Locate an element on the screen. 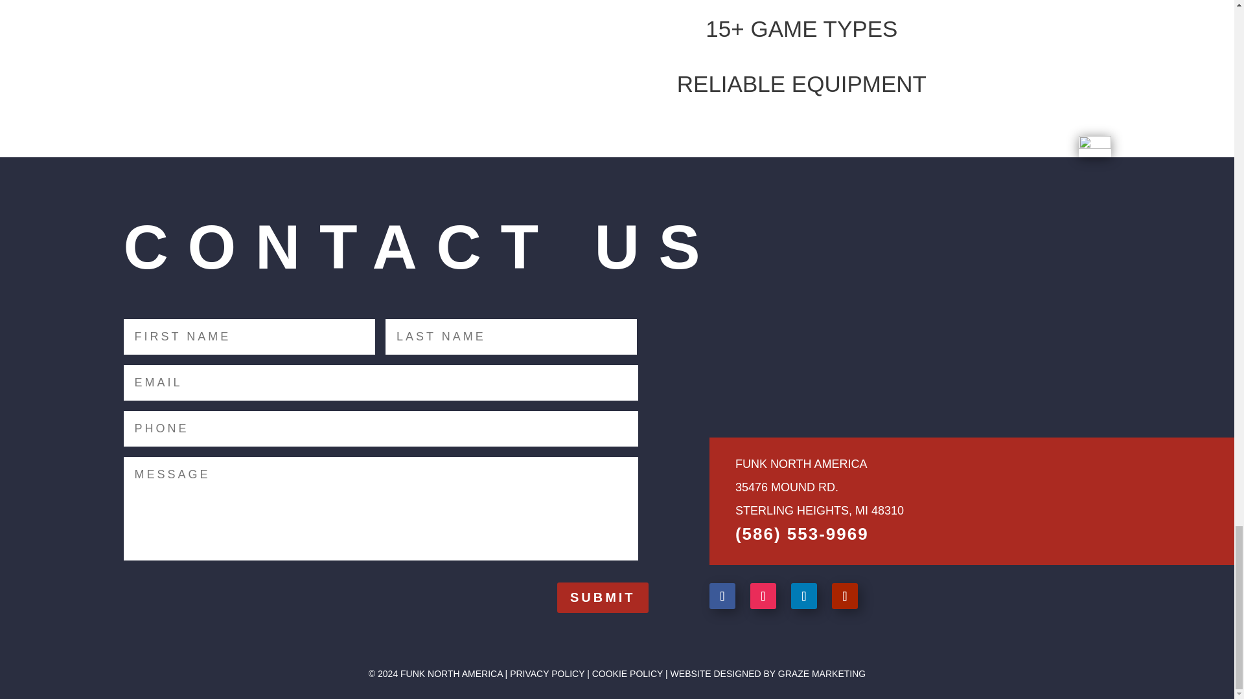 The height and width of the screenshot is (699, 1244). SUBMIT is located at coordinates (603, 597).